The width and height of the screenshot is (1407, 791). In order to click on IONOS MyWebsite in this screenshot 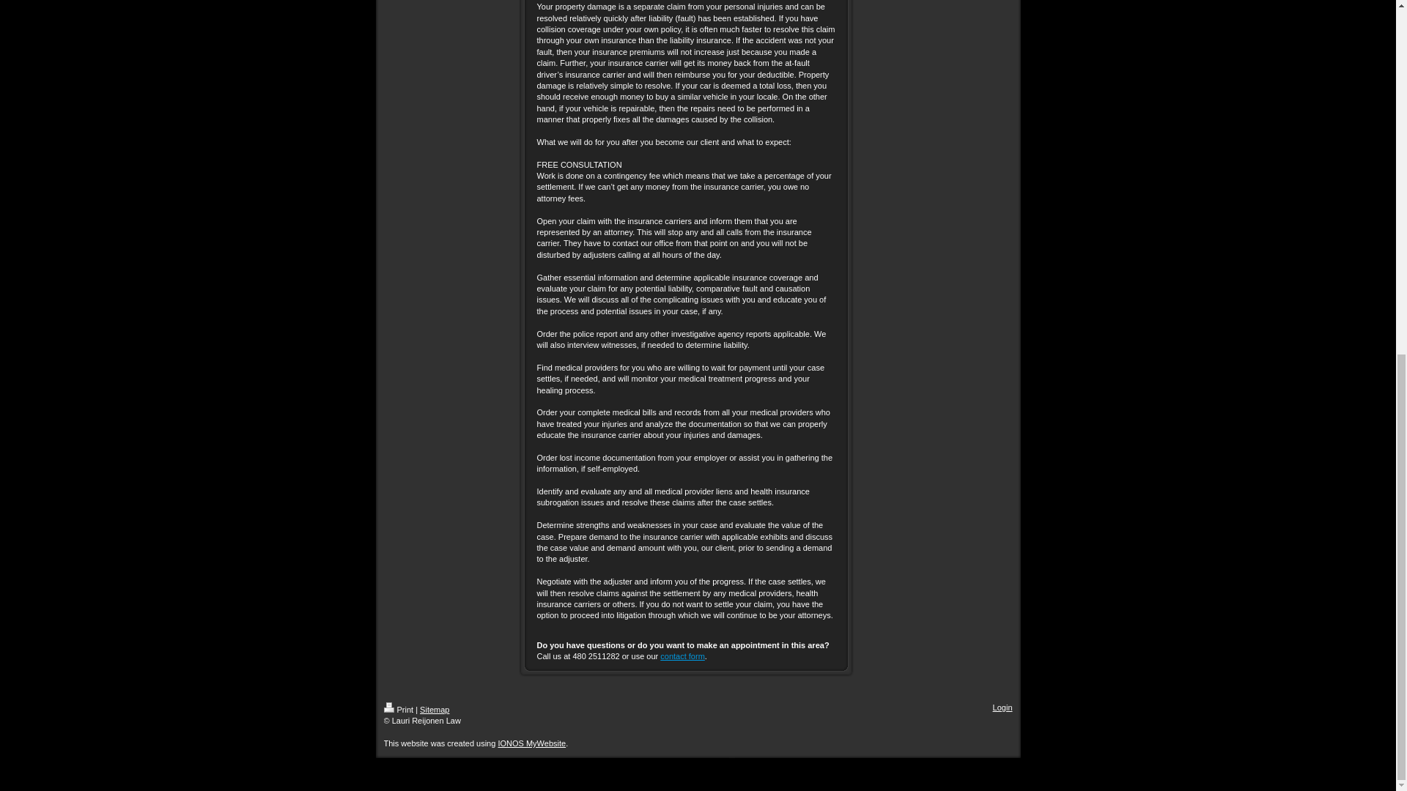, I will do `click(531, 743)`.